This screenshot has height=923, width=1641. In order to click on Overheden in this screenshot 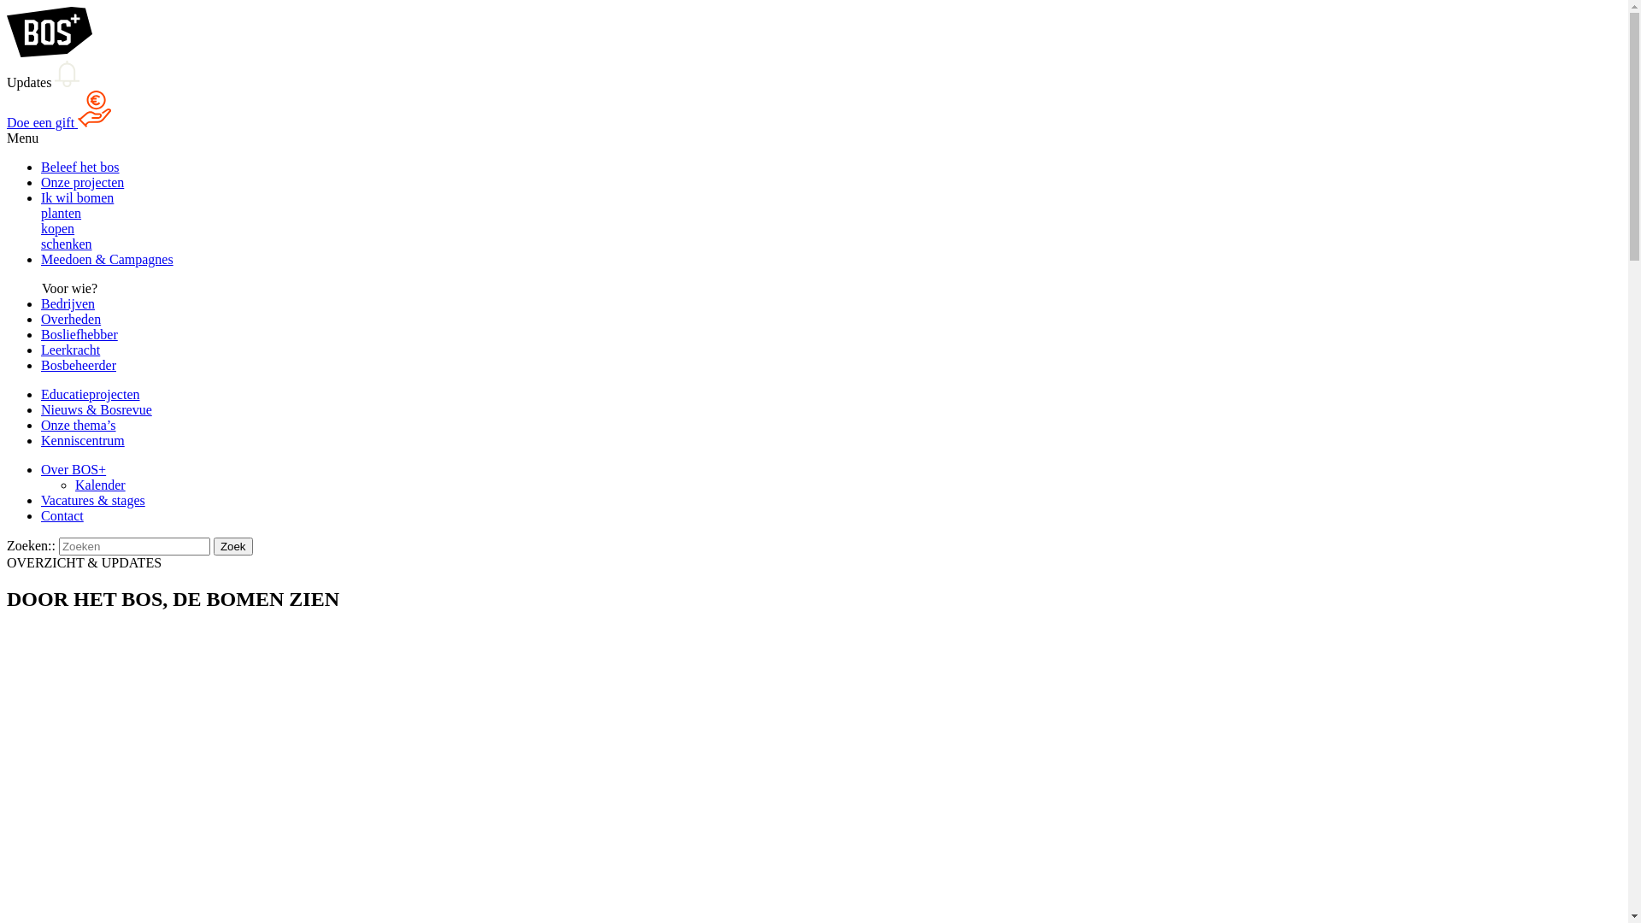, I will do `click(71, 320)`.